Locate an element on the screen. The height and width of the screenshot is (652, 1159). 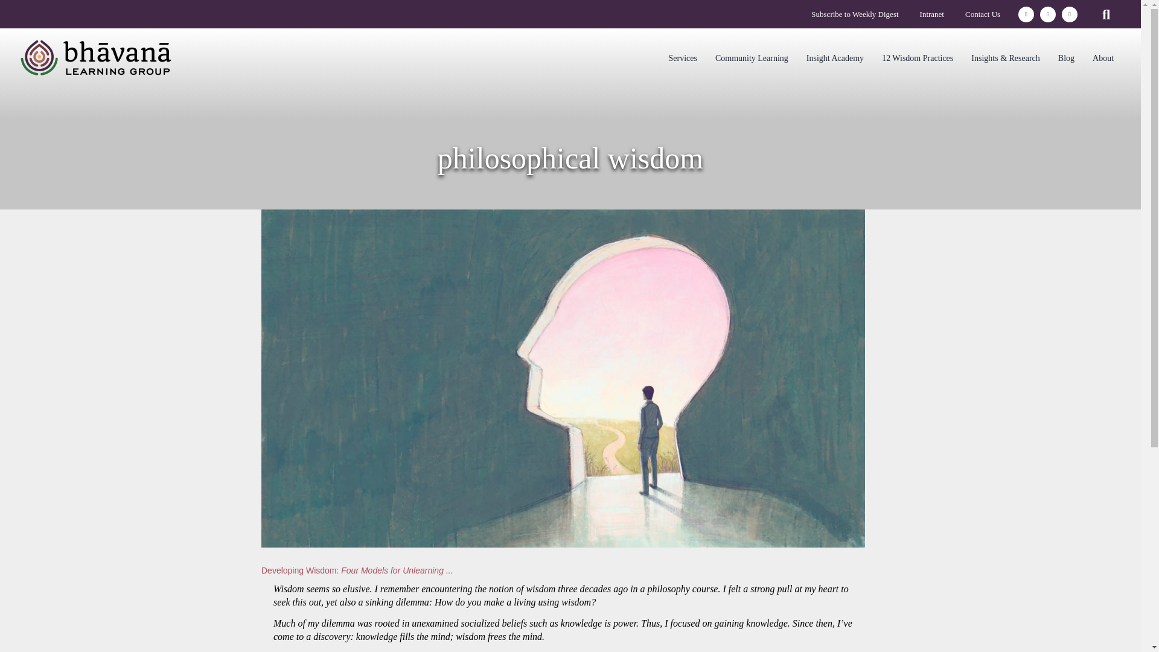
12 Wisdom Practices is located at coordinates (917, 58).